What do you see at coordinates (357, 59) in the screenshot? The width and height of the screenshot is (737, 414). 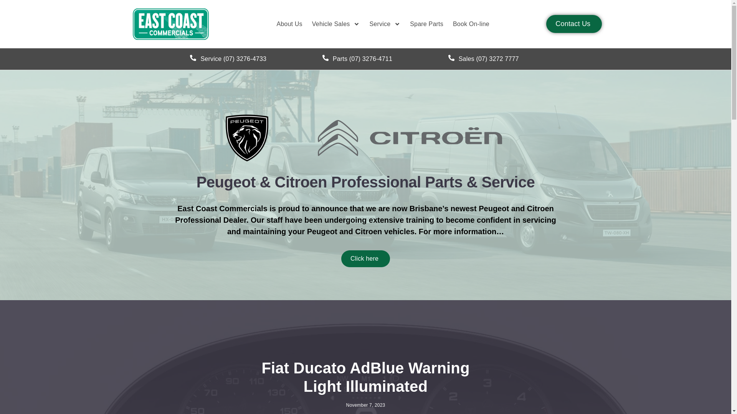 I see `Parts (07) 3276-4711` at bounding box center [357, 59].